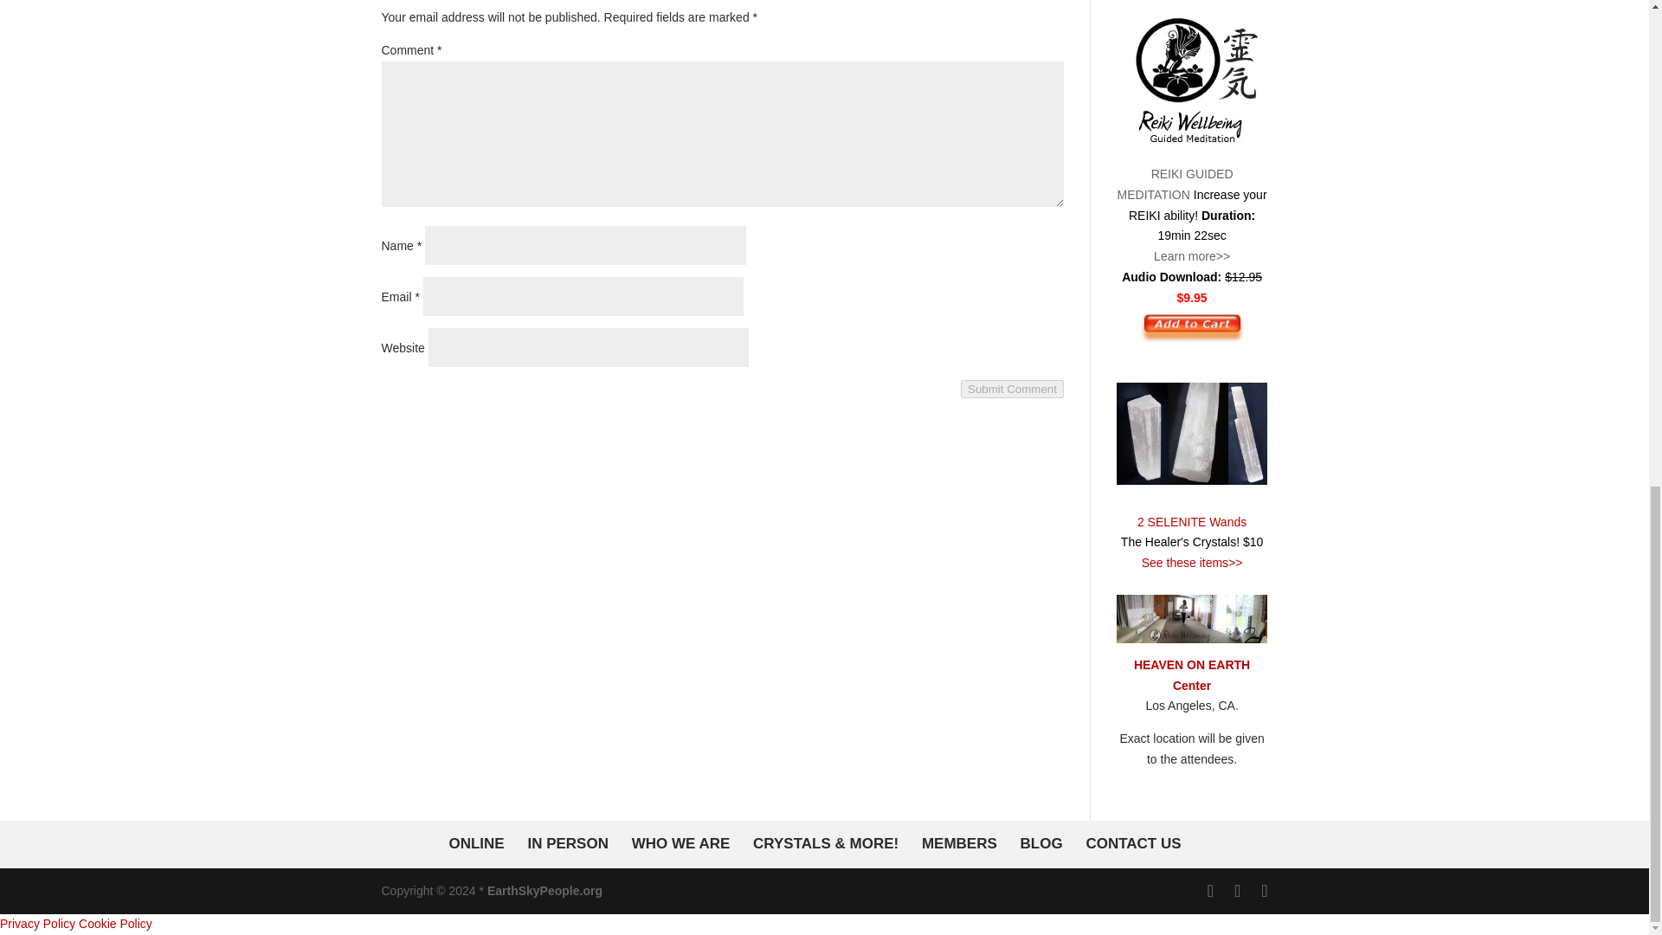  Describe the element at coordinates (37, 923) in the screenshot. I see `Privacy Policy ` at that location.